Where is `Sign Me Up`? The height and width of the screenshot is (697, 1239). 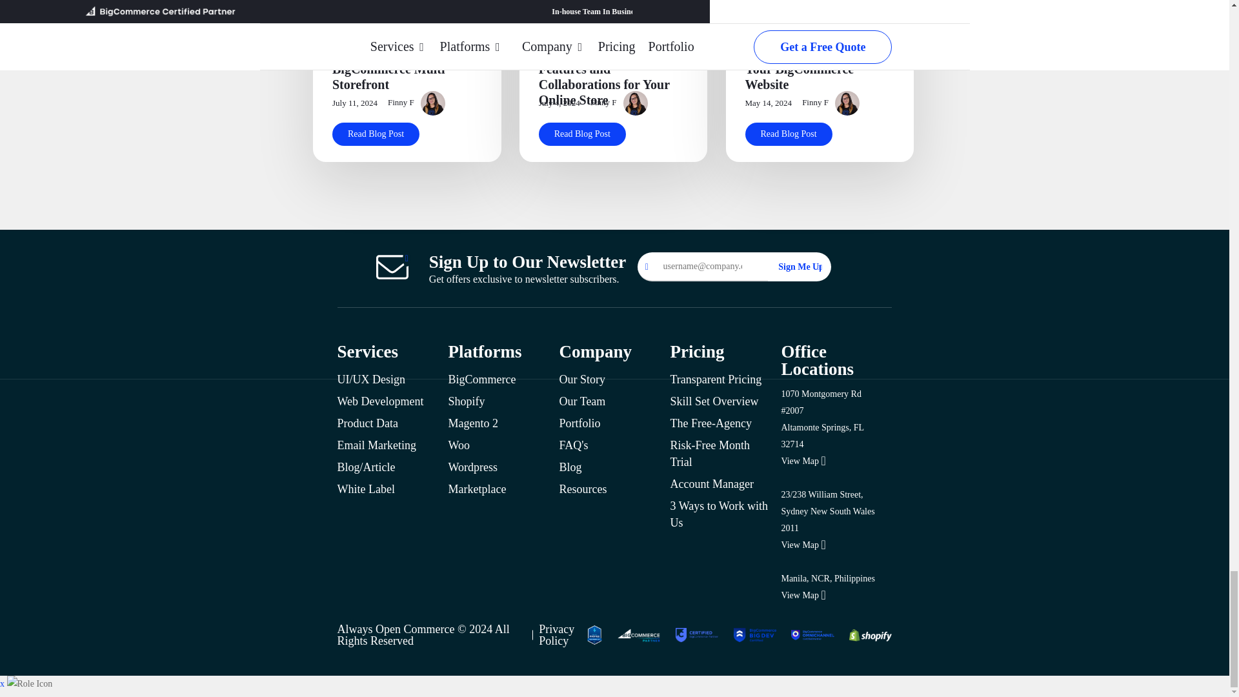
Sign Me Up is located at coordinates (794, 267).